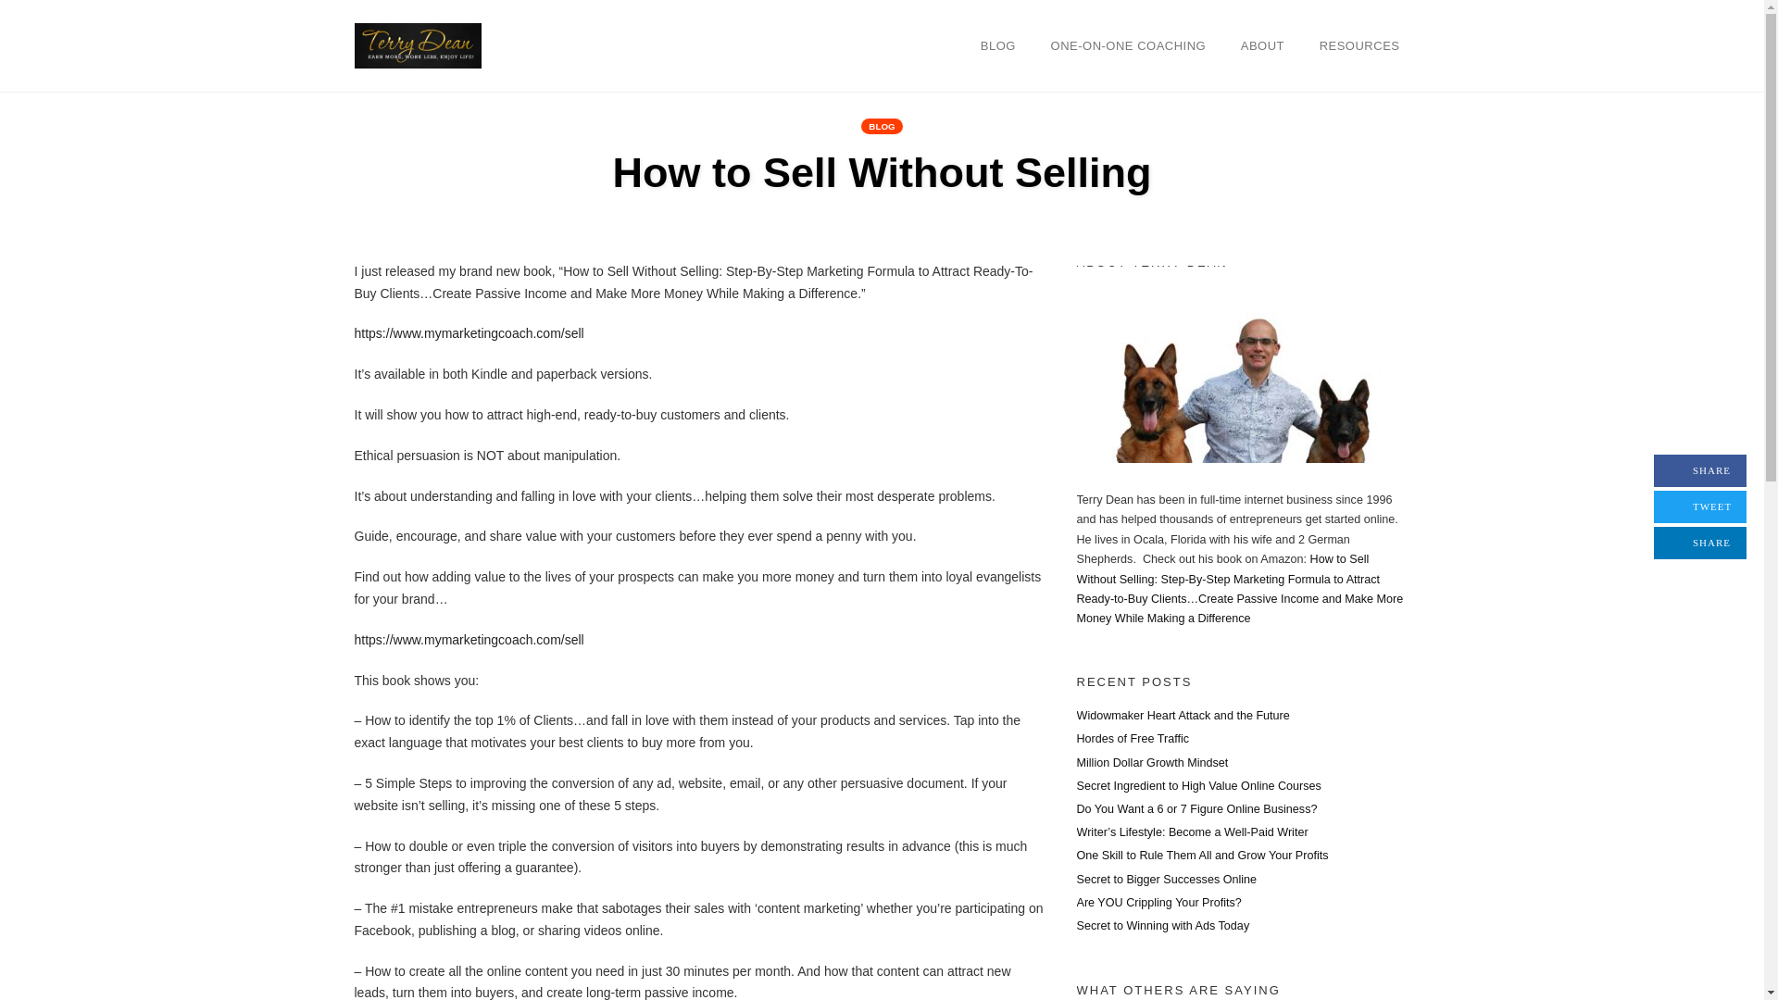  Describe the element at coordinates (1132, 738) in the screenshot. I see `Hordes of Free Traffic` at that location.